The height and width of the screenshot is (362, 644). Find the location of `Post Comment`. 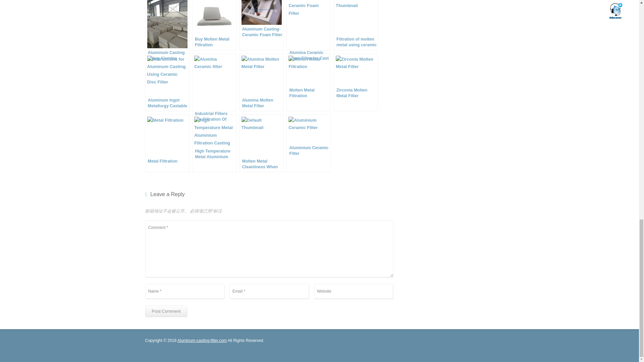

Post Comment is located at coordinates (166, 311).